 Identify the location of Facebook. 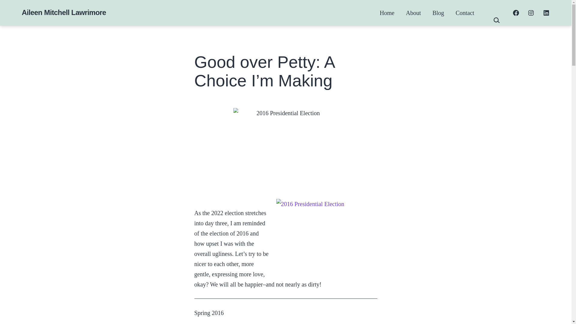
(516, 13).